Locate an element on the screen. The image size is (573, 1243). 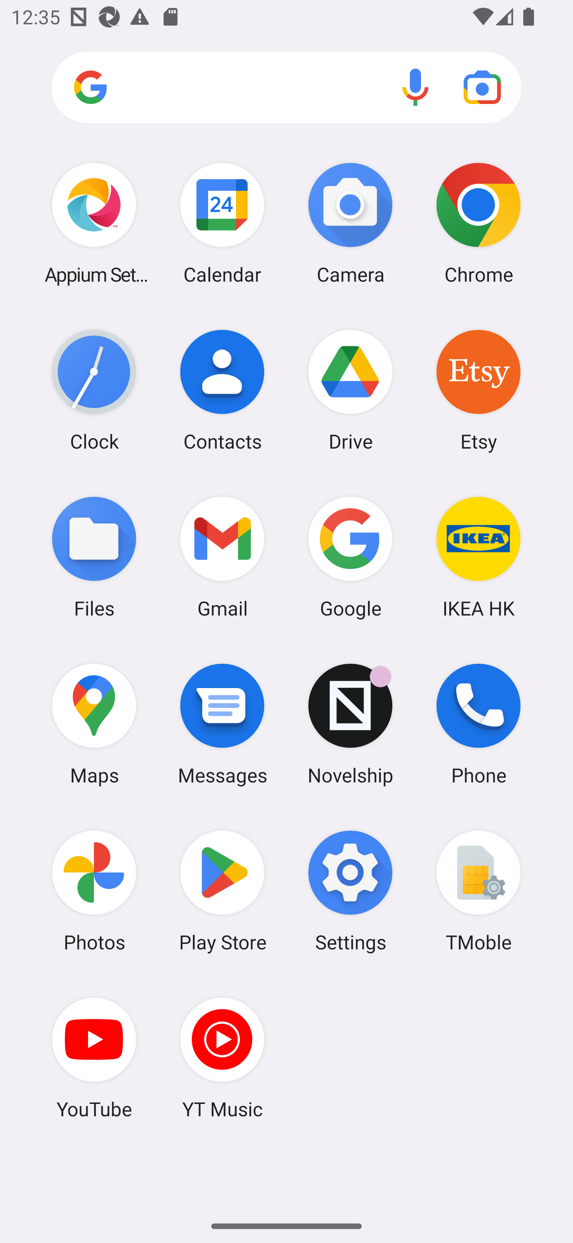
Contacts is located at coordinates (222, 390).